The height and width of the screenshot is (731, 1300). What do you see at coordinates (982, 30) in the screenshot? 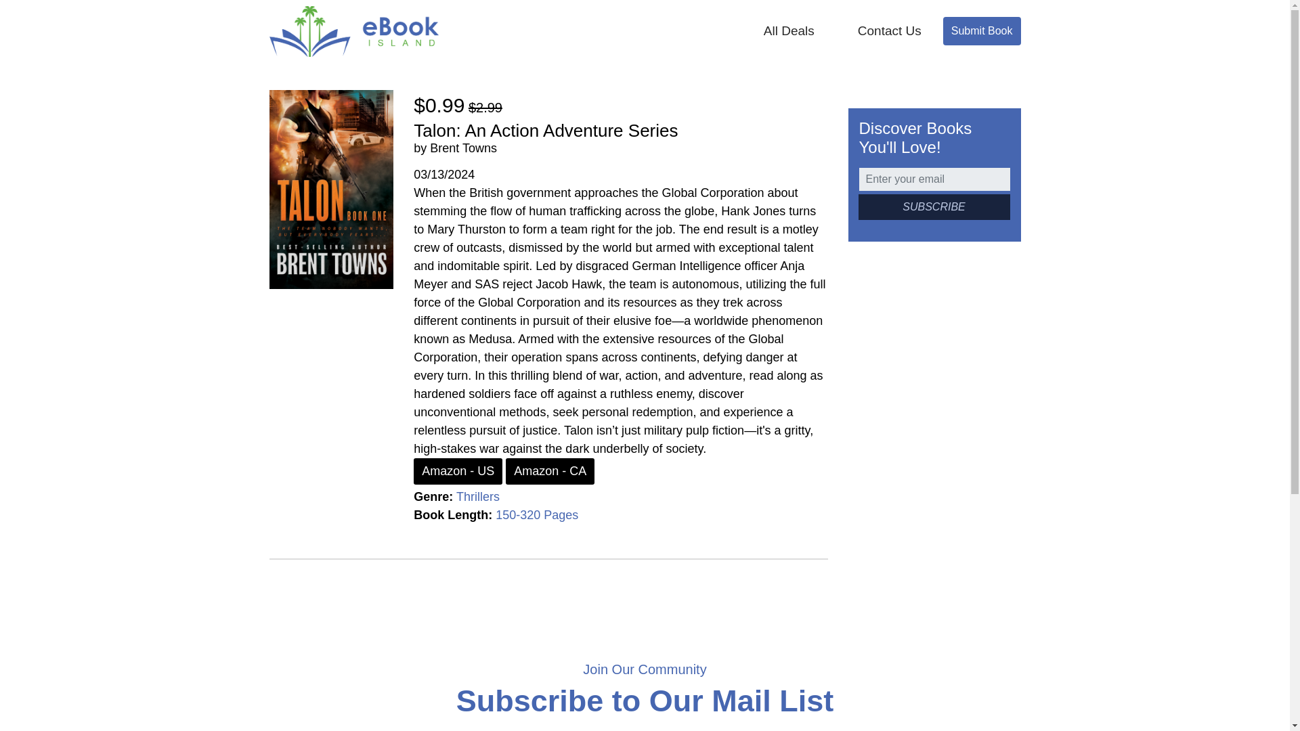
I see `Submit Book` at bounding box center [982, 30].